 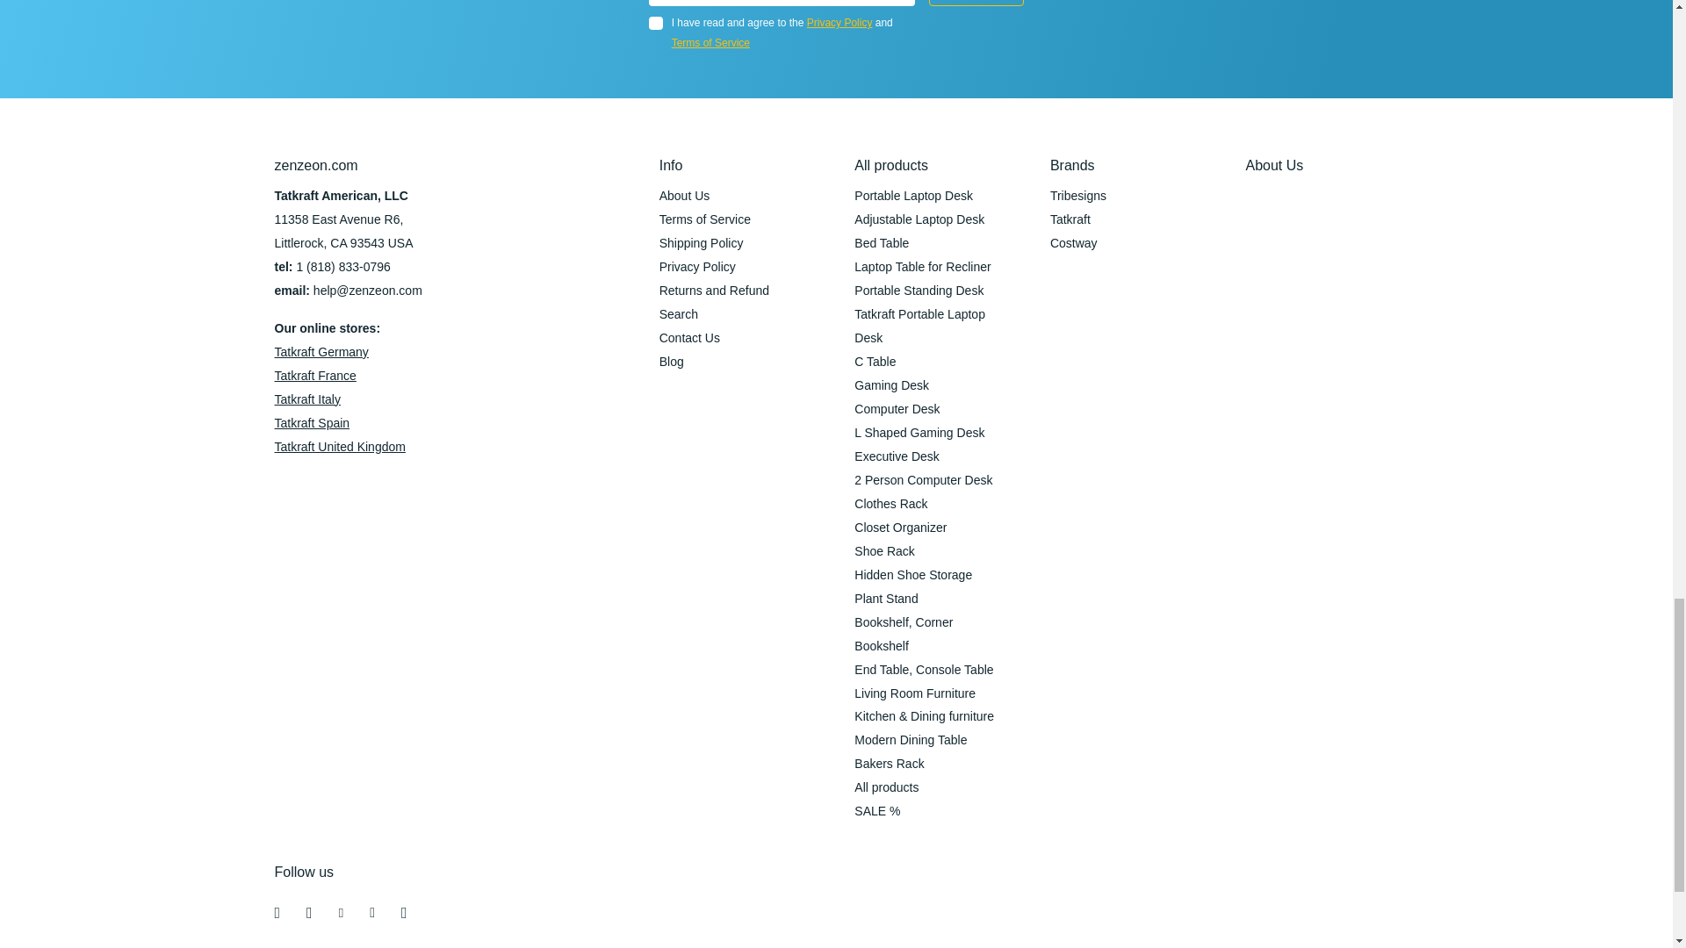 What do you see at coordinates (306, 399) in the screenshot?
I see `TatkraftShop.it` at bounding box center [306, 399].